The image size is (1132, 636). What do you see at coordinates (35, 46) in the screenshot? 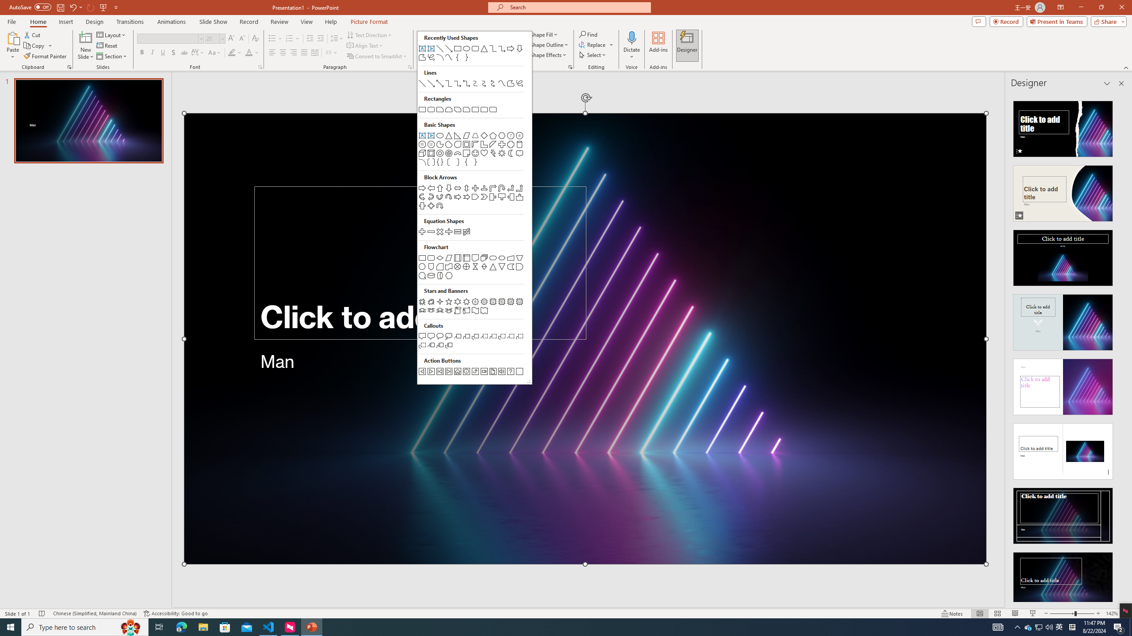
I see `Copy` at bounding box center [35, 46].